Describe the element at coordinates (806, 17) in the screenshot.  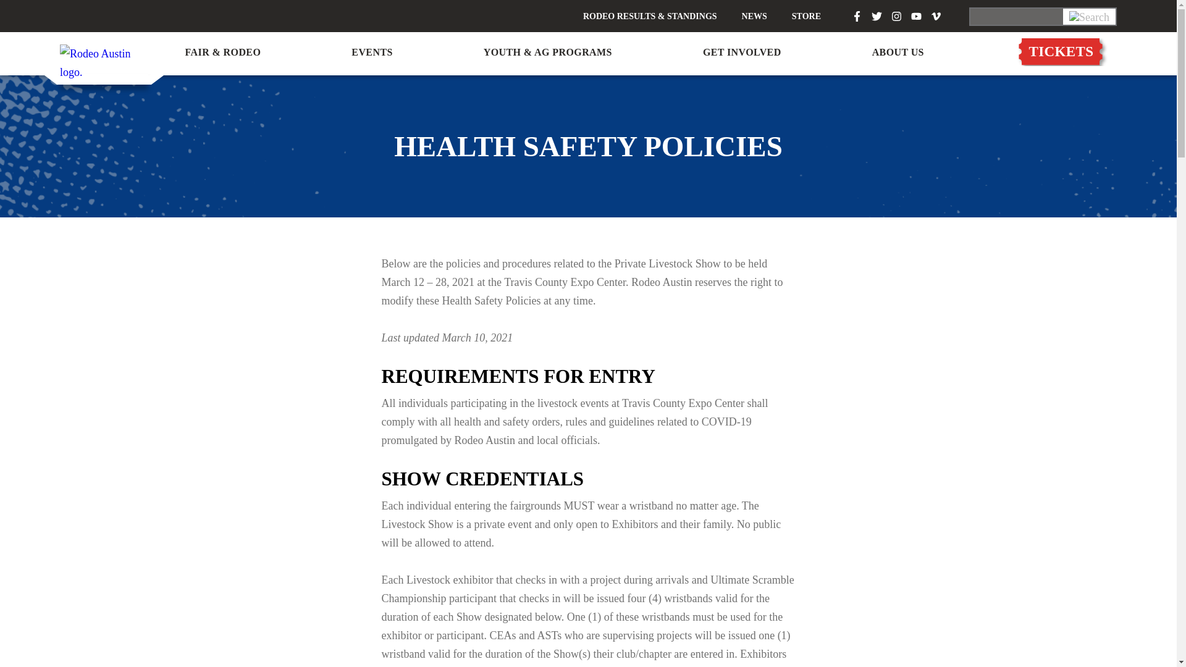
I see `STORE` at that location.